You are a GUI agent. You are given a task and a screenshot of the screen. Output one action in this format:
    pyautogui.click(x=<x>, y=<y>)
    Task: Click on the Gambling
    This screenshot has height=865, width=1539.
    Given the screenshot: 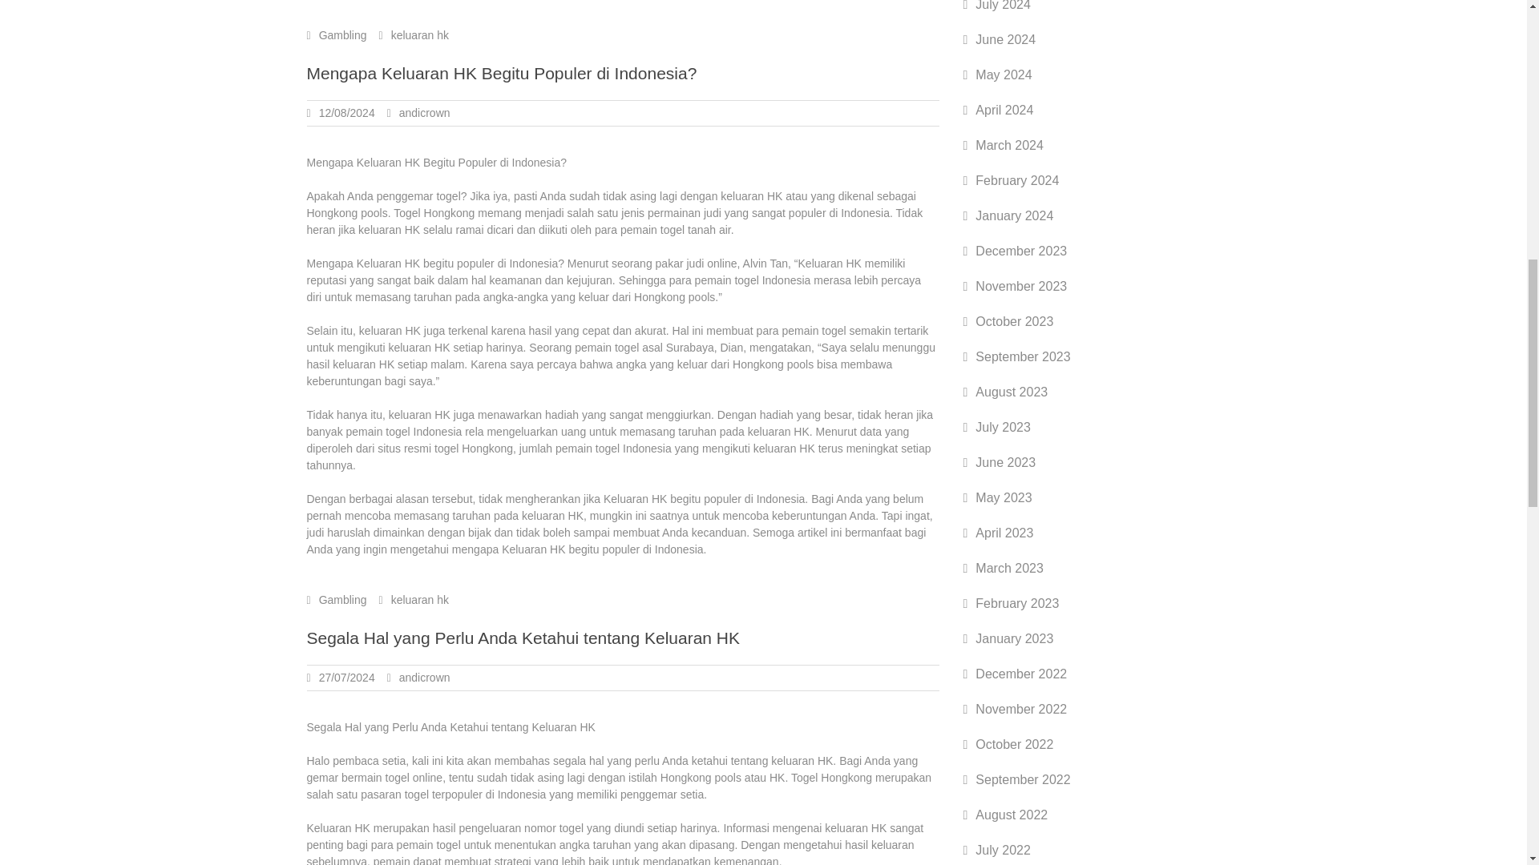 What is the action you would take?
    pyautogui.click(x=343, y=34)
    